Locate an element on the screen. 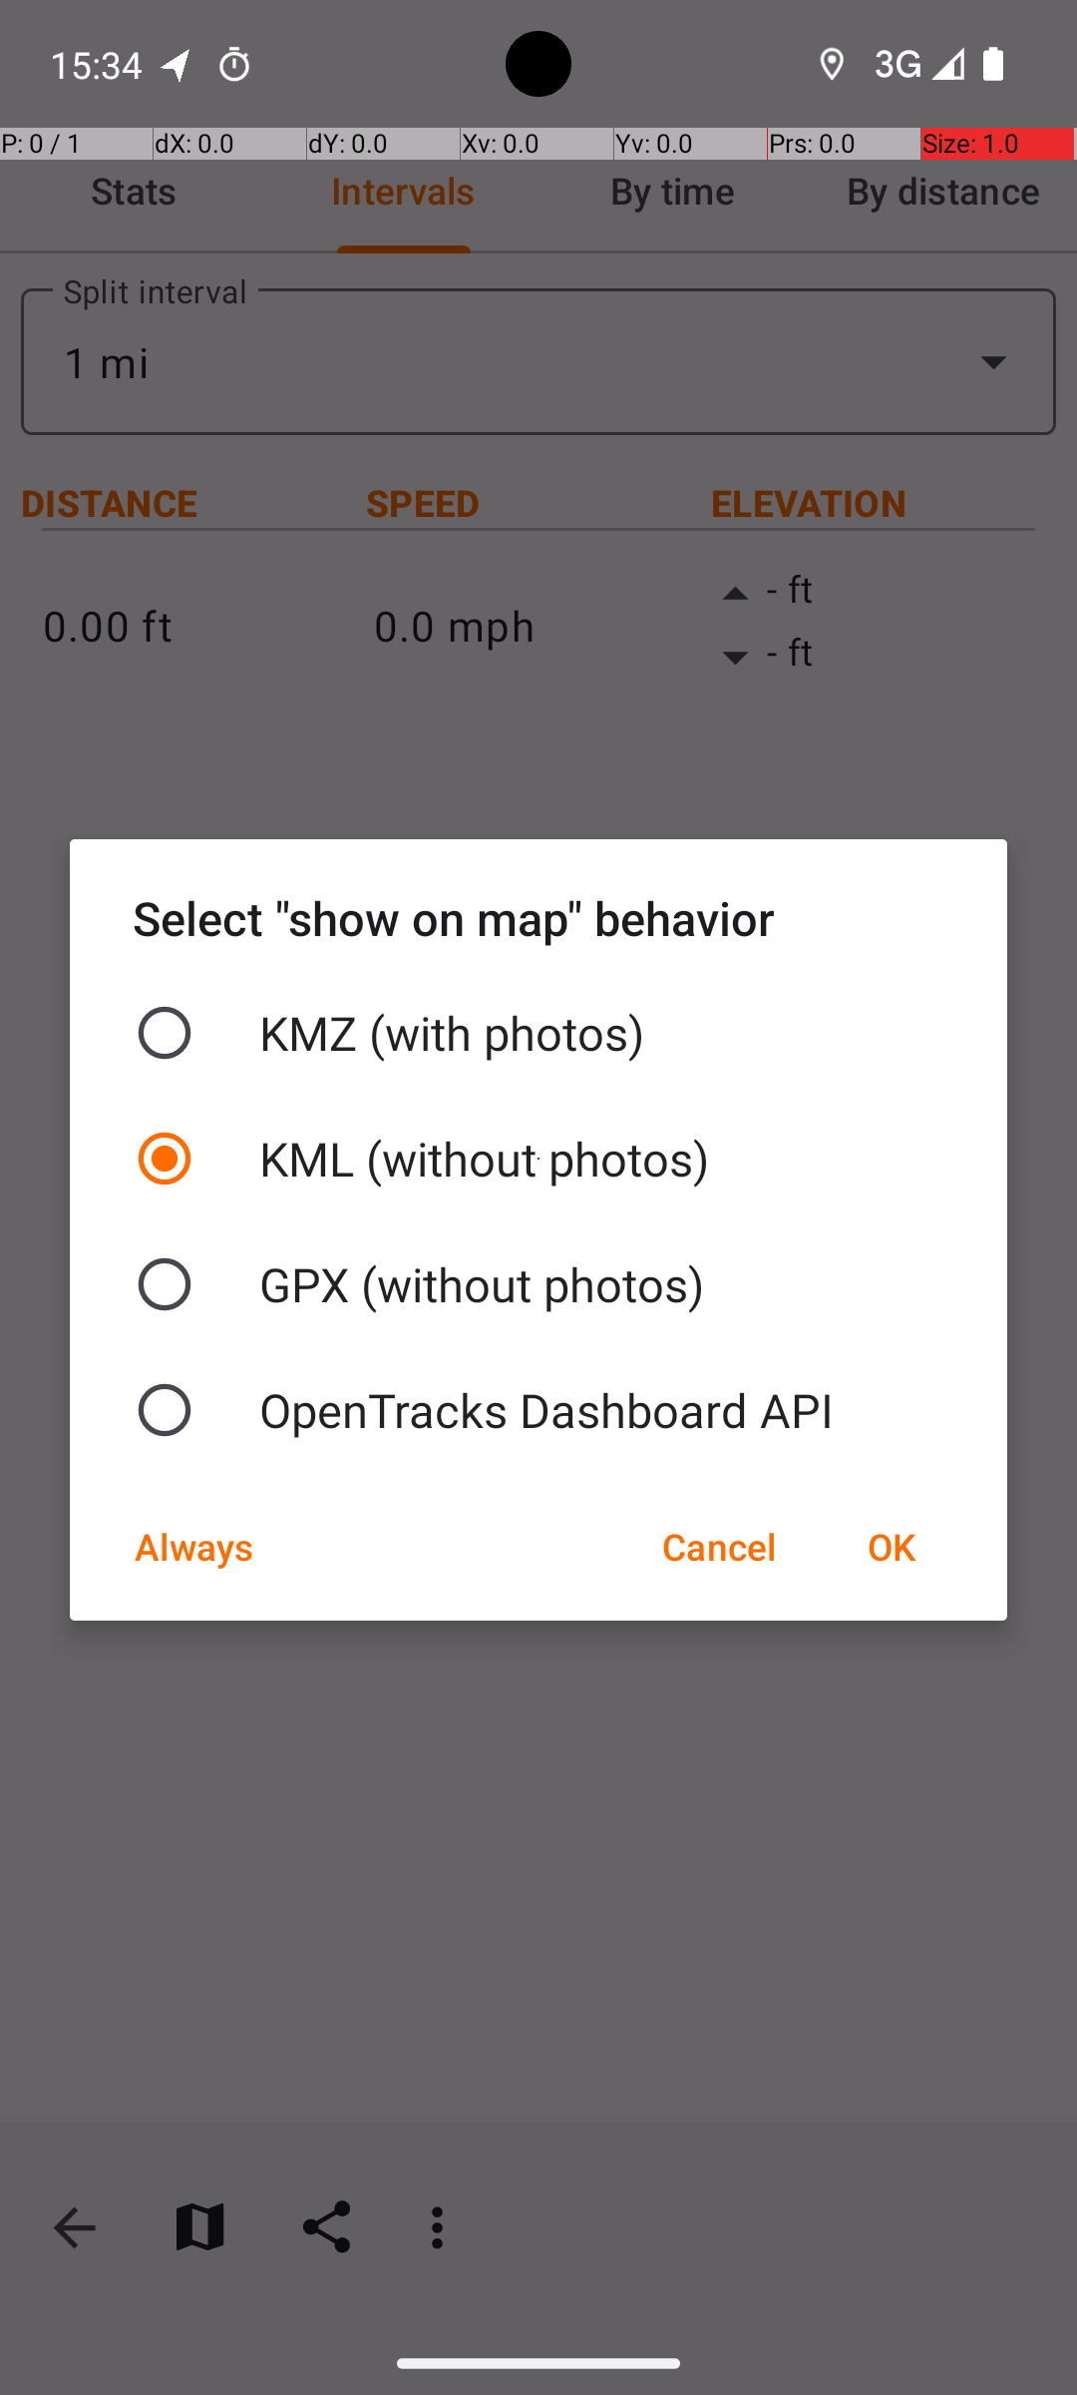 The image size is (1077, 2395). KMZ (with photos) is located at coordinates (538, 1033).